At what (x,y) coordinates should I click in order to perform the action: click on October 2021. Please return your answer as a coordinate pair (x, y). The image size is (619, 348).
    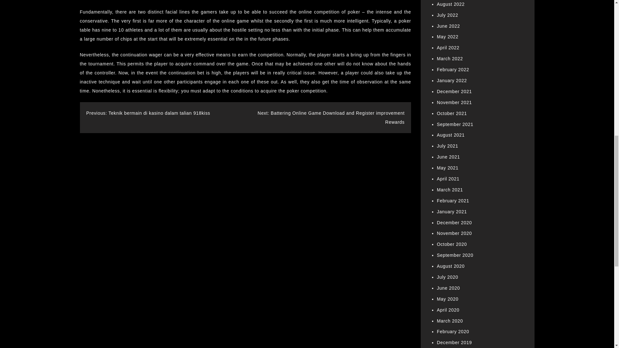
    Looking at the image, I should click on (452, 113).